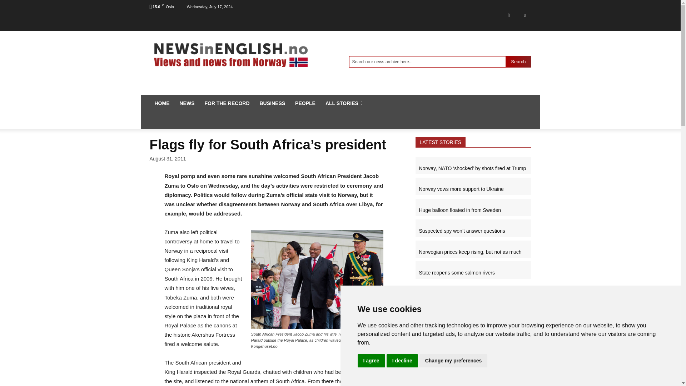 This screenshot has height=386, width=686. Describe the element at coordinates (227, 103) in the screenshot. I see `FOR THE RECORD` at that location.